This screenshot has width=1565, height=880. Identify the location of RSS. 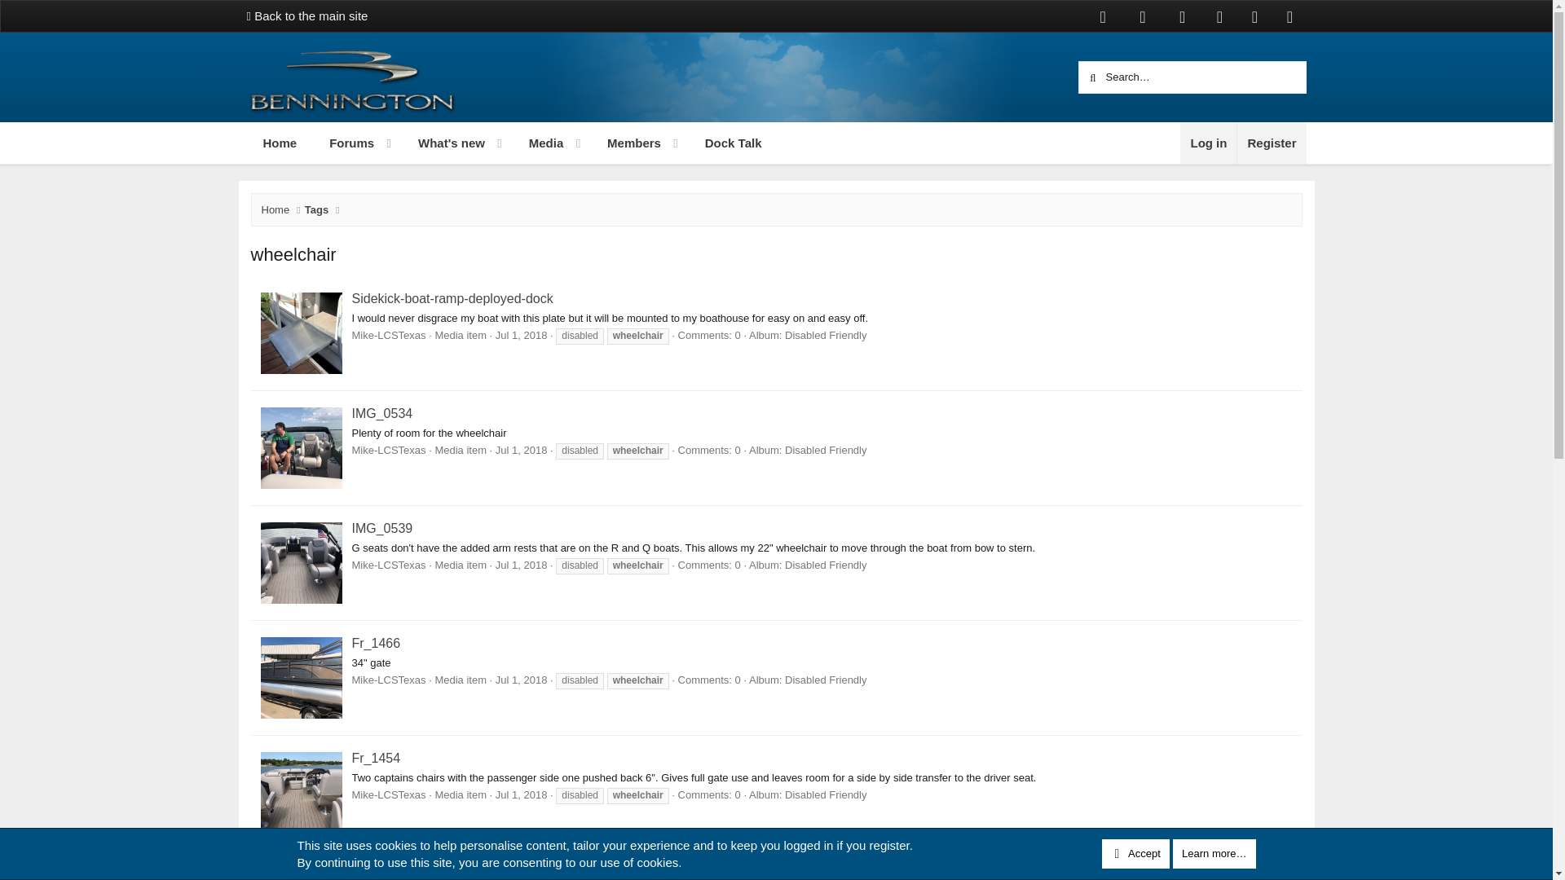
(1289, 16).